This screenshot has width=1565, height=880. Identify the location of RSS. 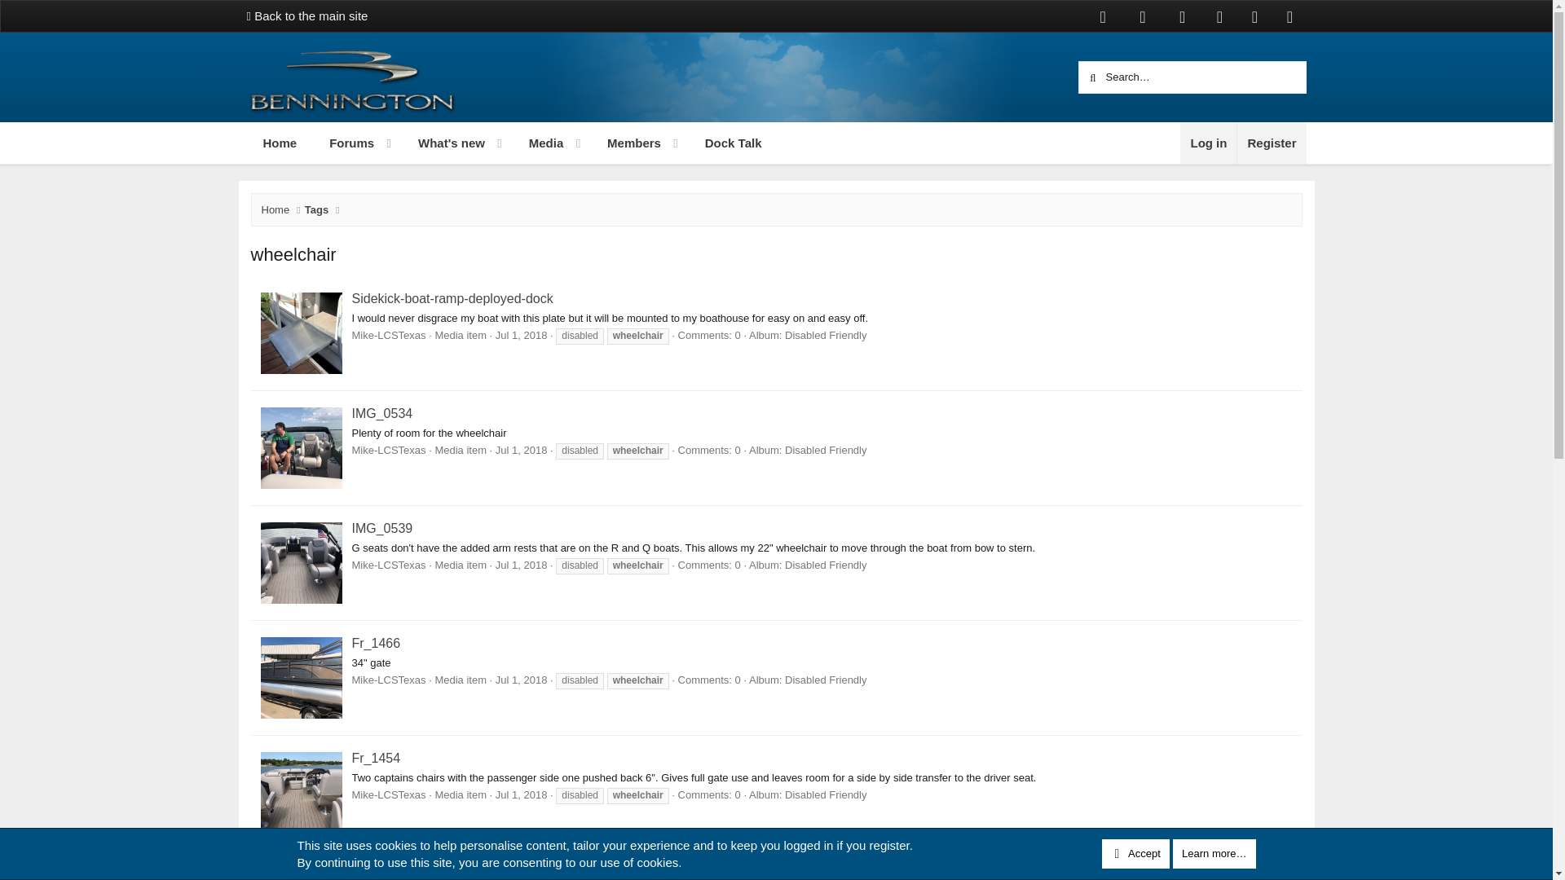
(1289, 16).